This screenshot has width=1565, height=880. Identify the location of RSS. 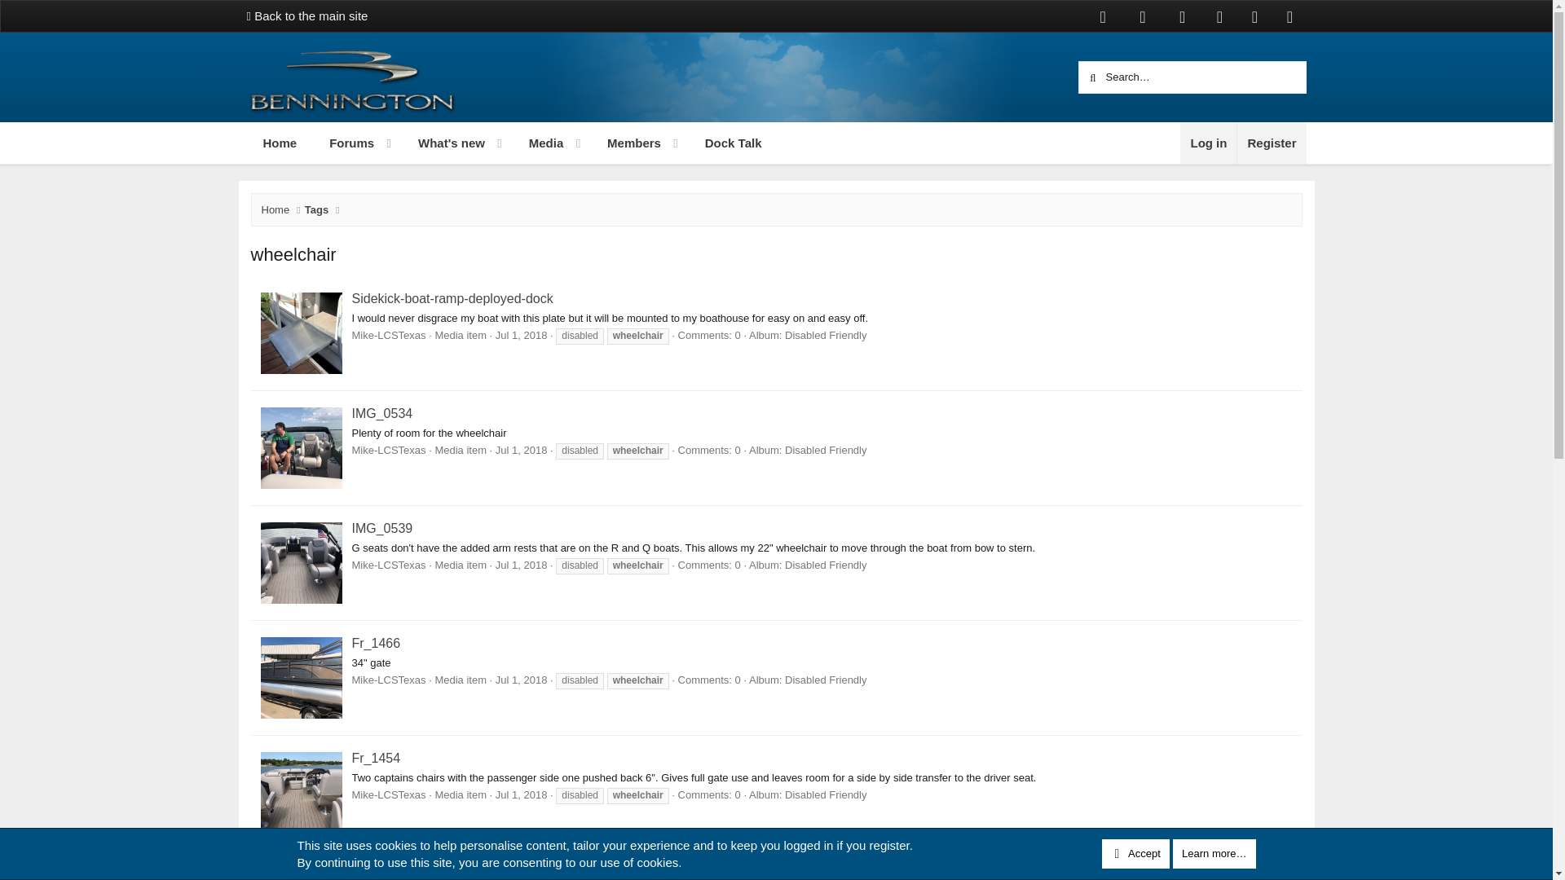
(1289, 16).